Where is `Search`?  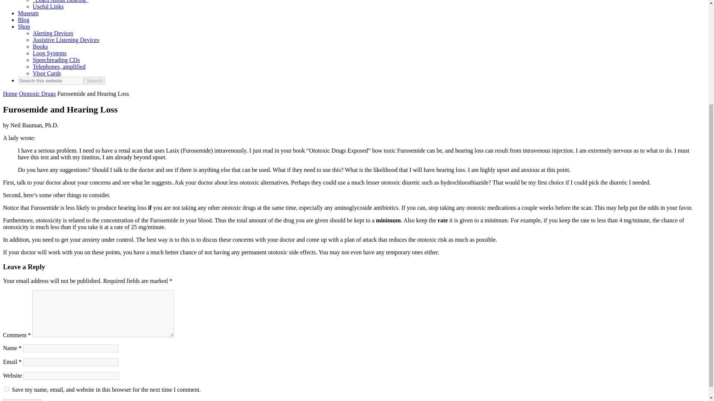
Search is located at coordinates (94, 81).